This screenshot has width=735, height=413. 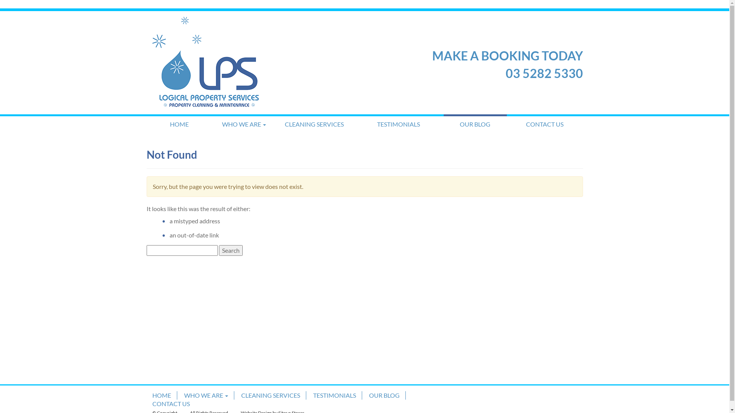 What do you see at coordinates (270, 395) in the screenshot?
I see `CLEANING SERVICES` at bounding box center [270, 395].